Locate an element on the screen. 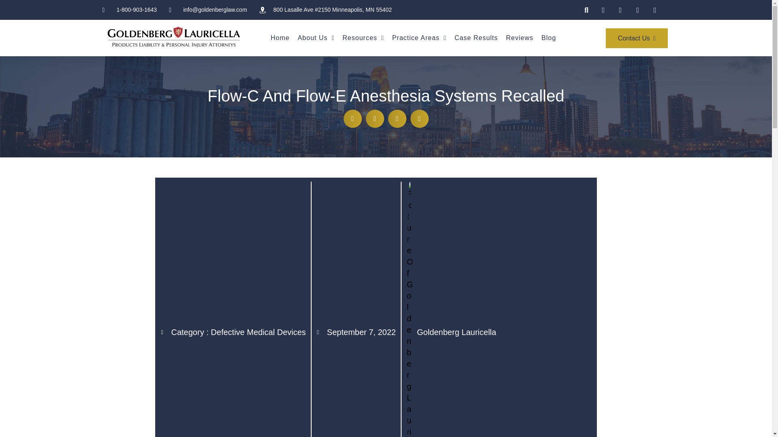  Case Results is located at coordinates (476, 38).